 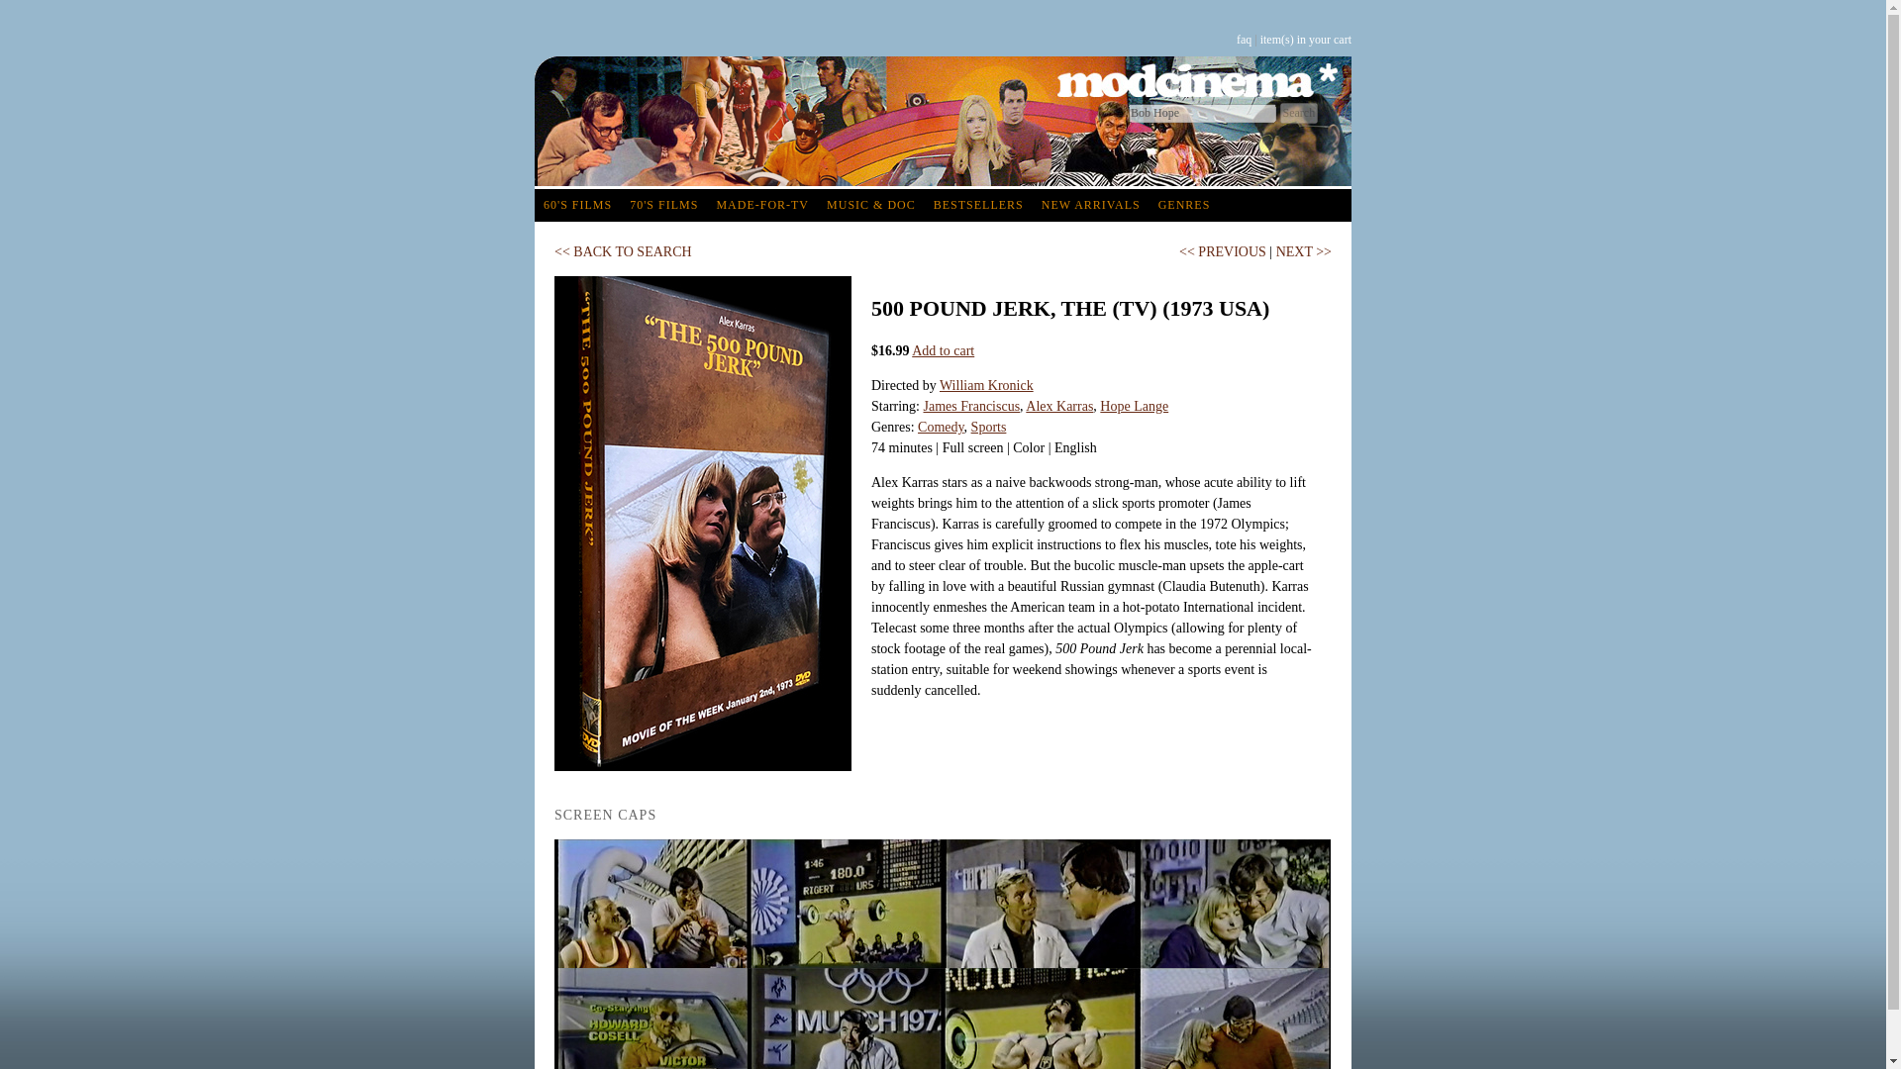 I want to click on NEW ARRIVALS, so click(x=1091, y=205).